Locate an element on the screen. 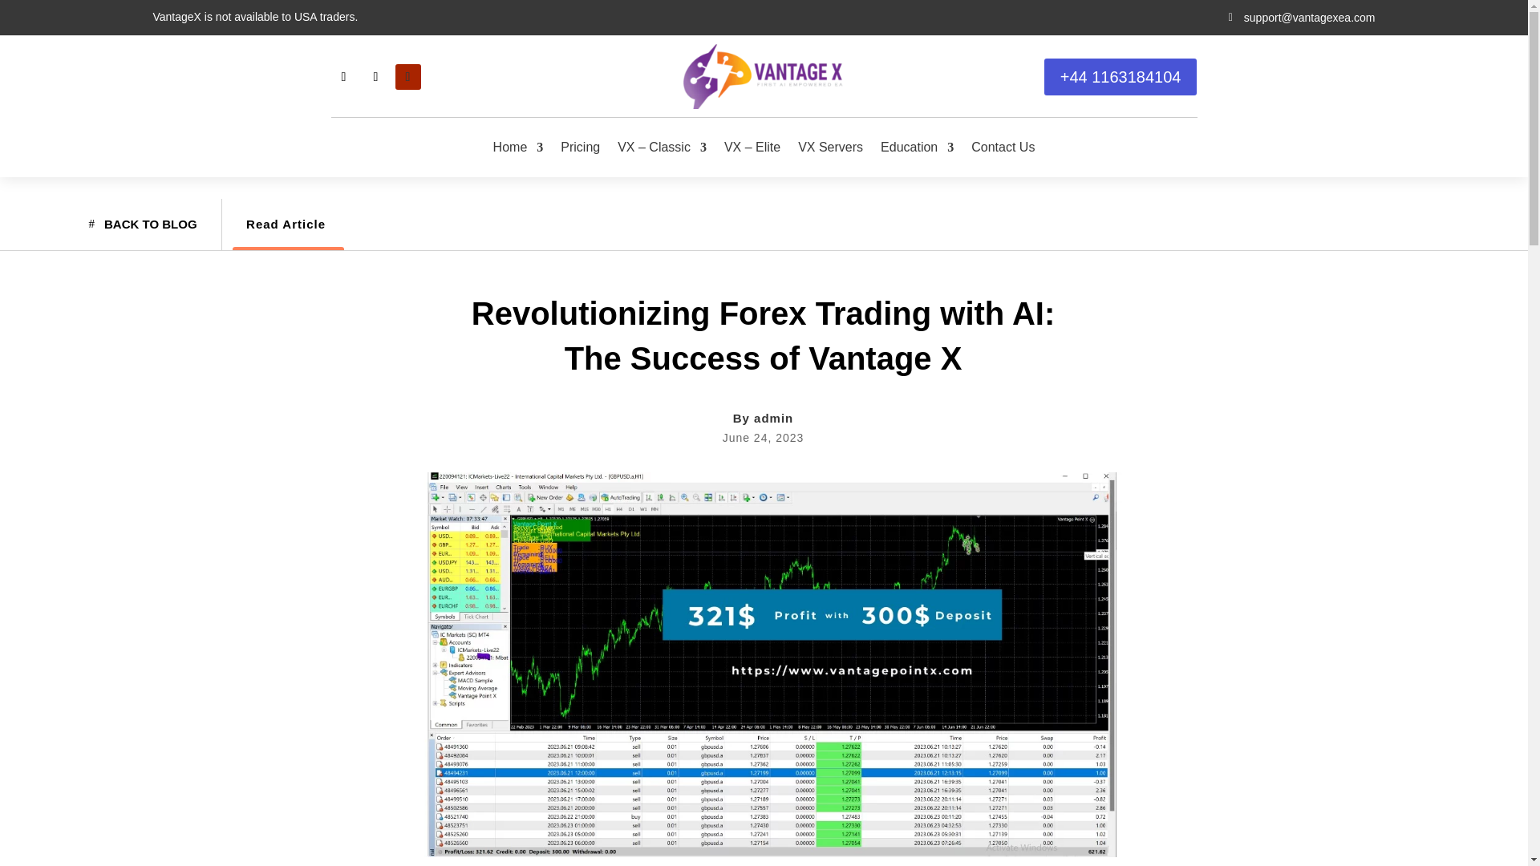  Education is located at coordinates (917, 148).